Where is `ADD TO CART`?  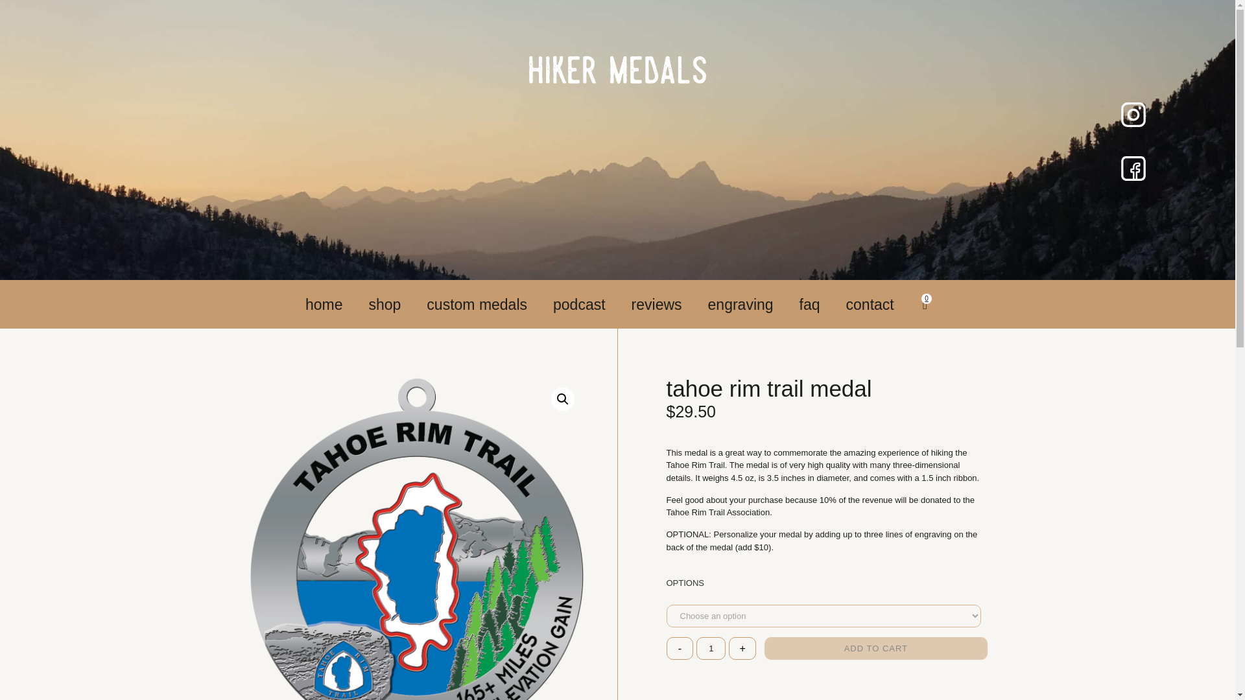
ADD TO CART is located at coordinates (875, 648).